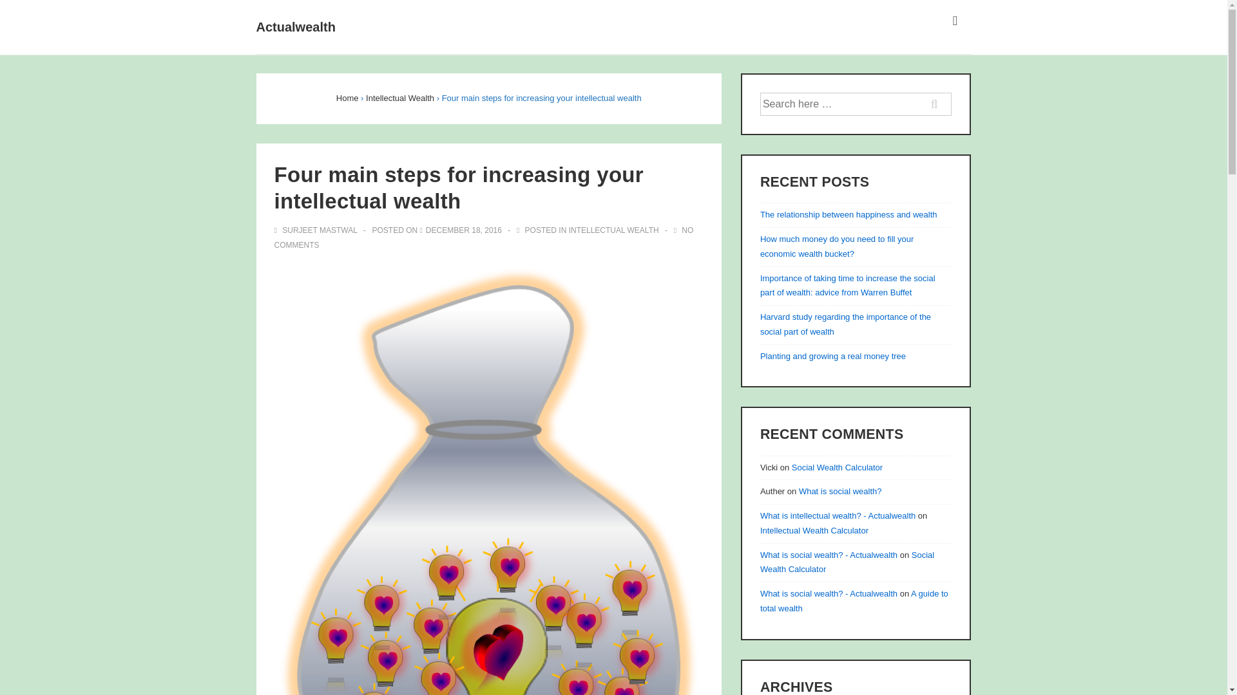  I want to click on SURJEET MASTWAL, so click(317, 230).